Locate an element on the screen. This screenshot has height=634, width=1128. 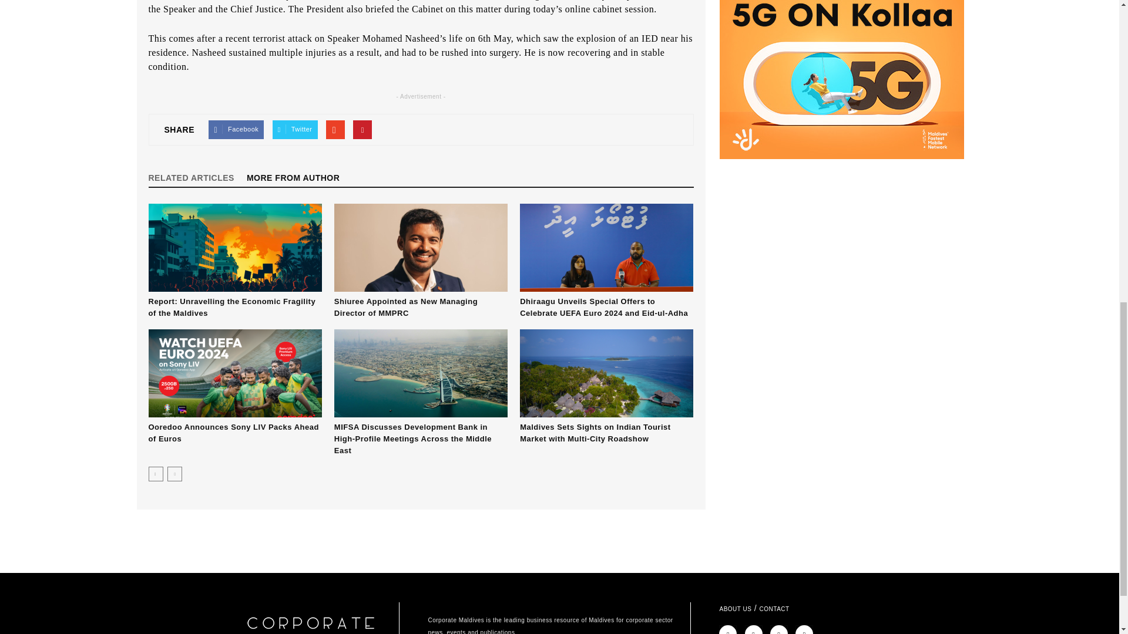
Facebook is located at coordinates (236, 129).